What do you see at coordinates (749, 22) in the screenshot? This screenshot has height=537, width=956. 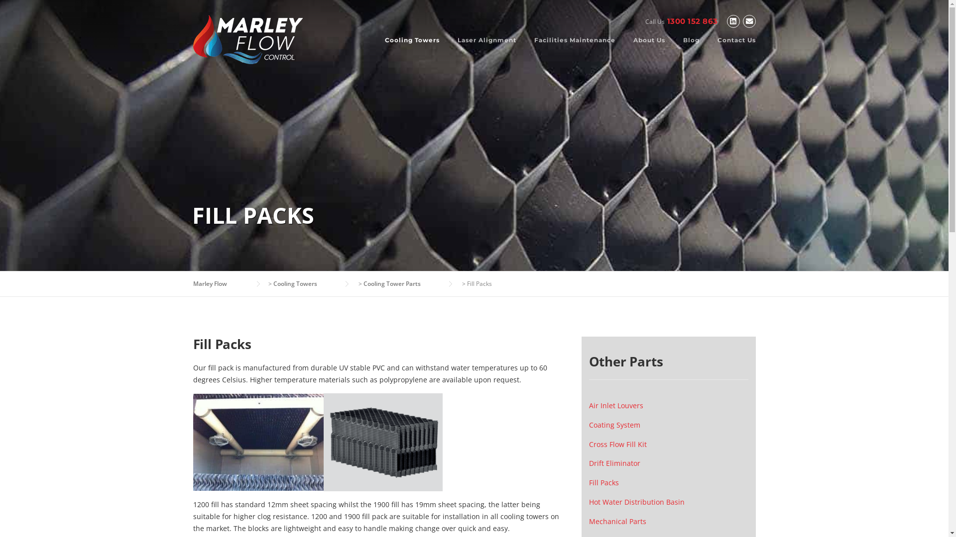 I see `Email` at bounding box center [749, 22].